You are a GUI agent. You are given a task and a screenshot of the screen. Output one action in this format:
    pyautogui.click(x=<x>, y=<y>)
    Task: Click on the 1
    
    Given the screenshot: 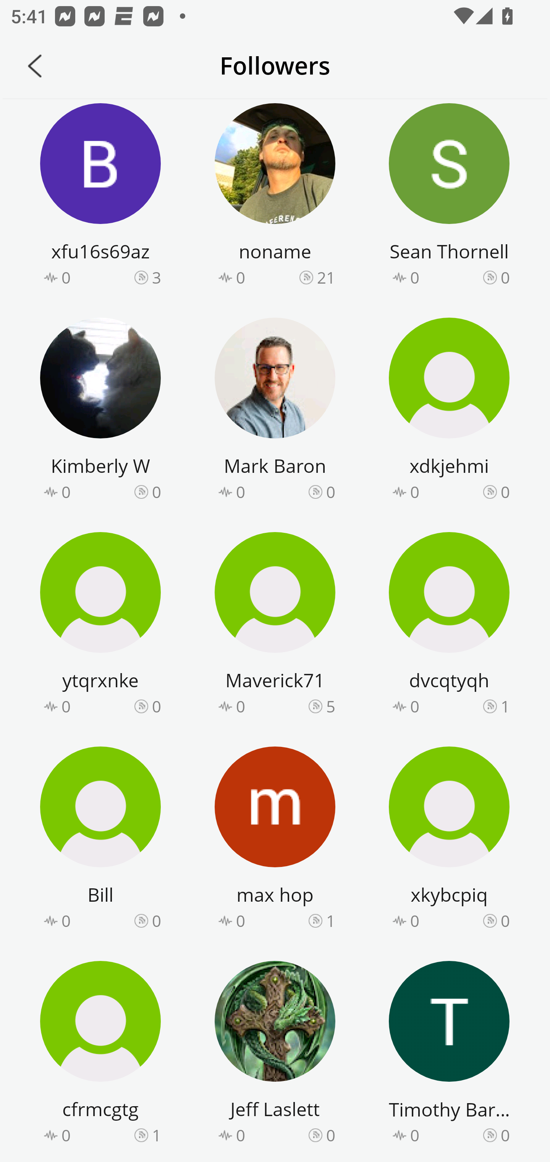 What is the action you would take?
    pyautogui.click(x=331, y=921)
    